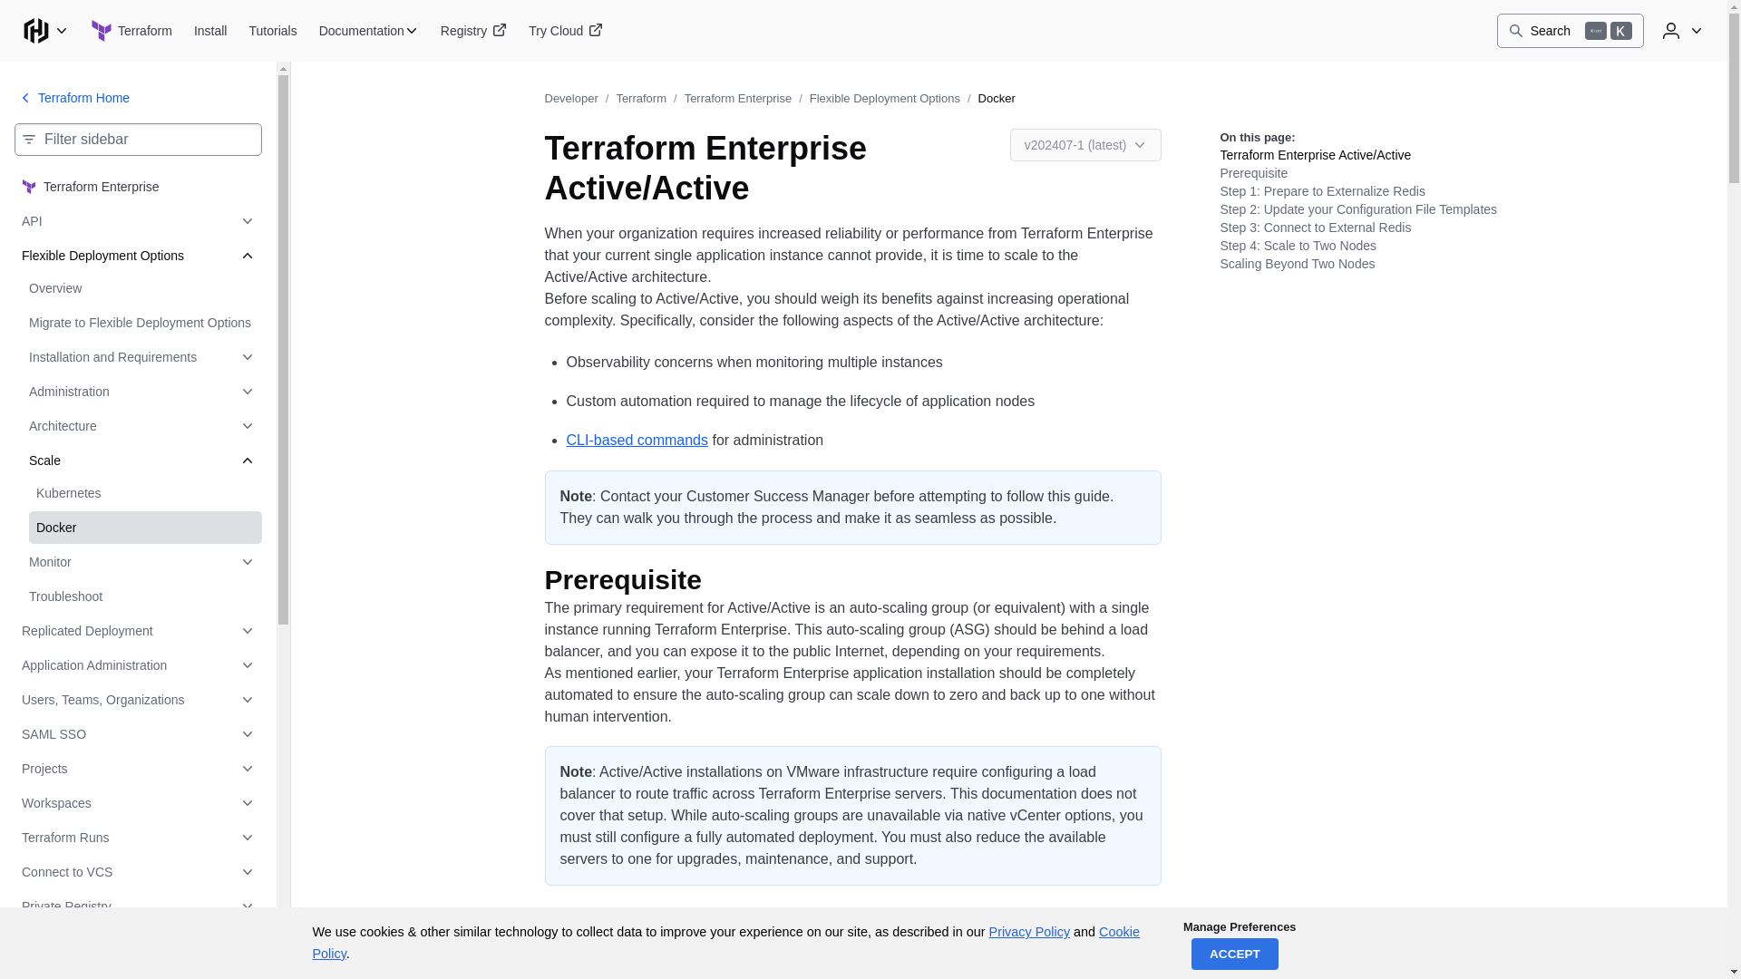  What do you see at coordinates (1571, 31) in the screenshot?
I see `Documentation` at bounding box center [1571, 31].